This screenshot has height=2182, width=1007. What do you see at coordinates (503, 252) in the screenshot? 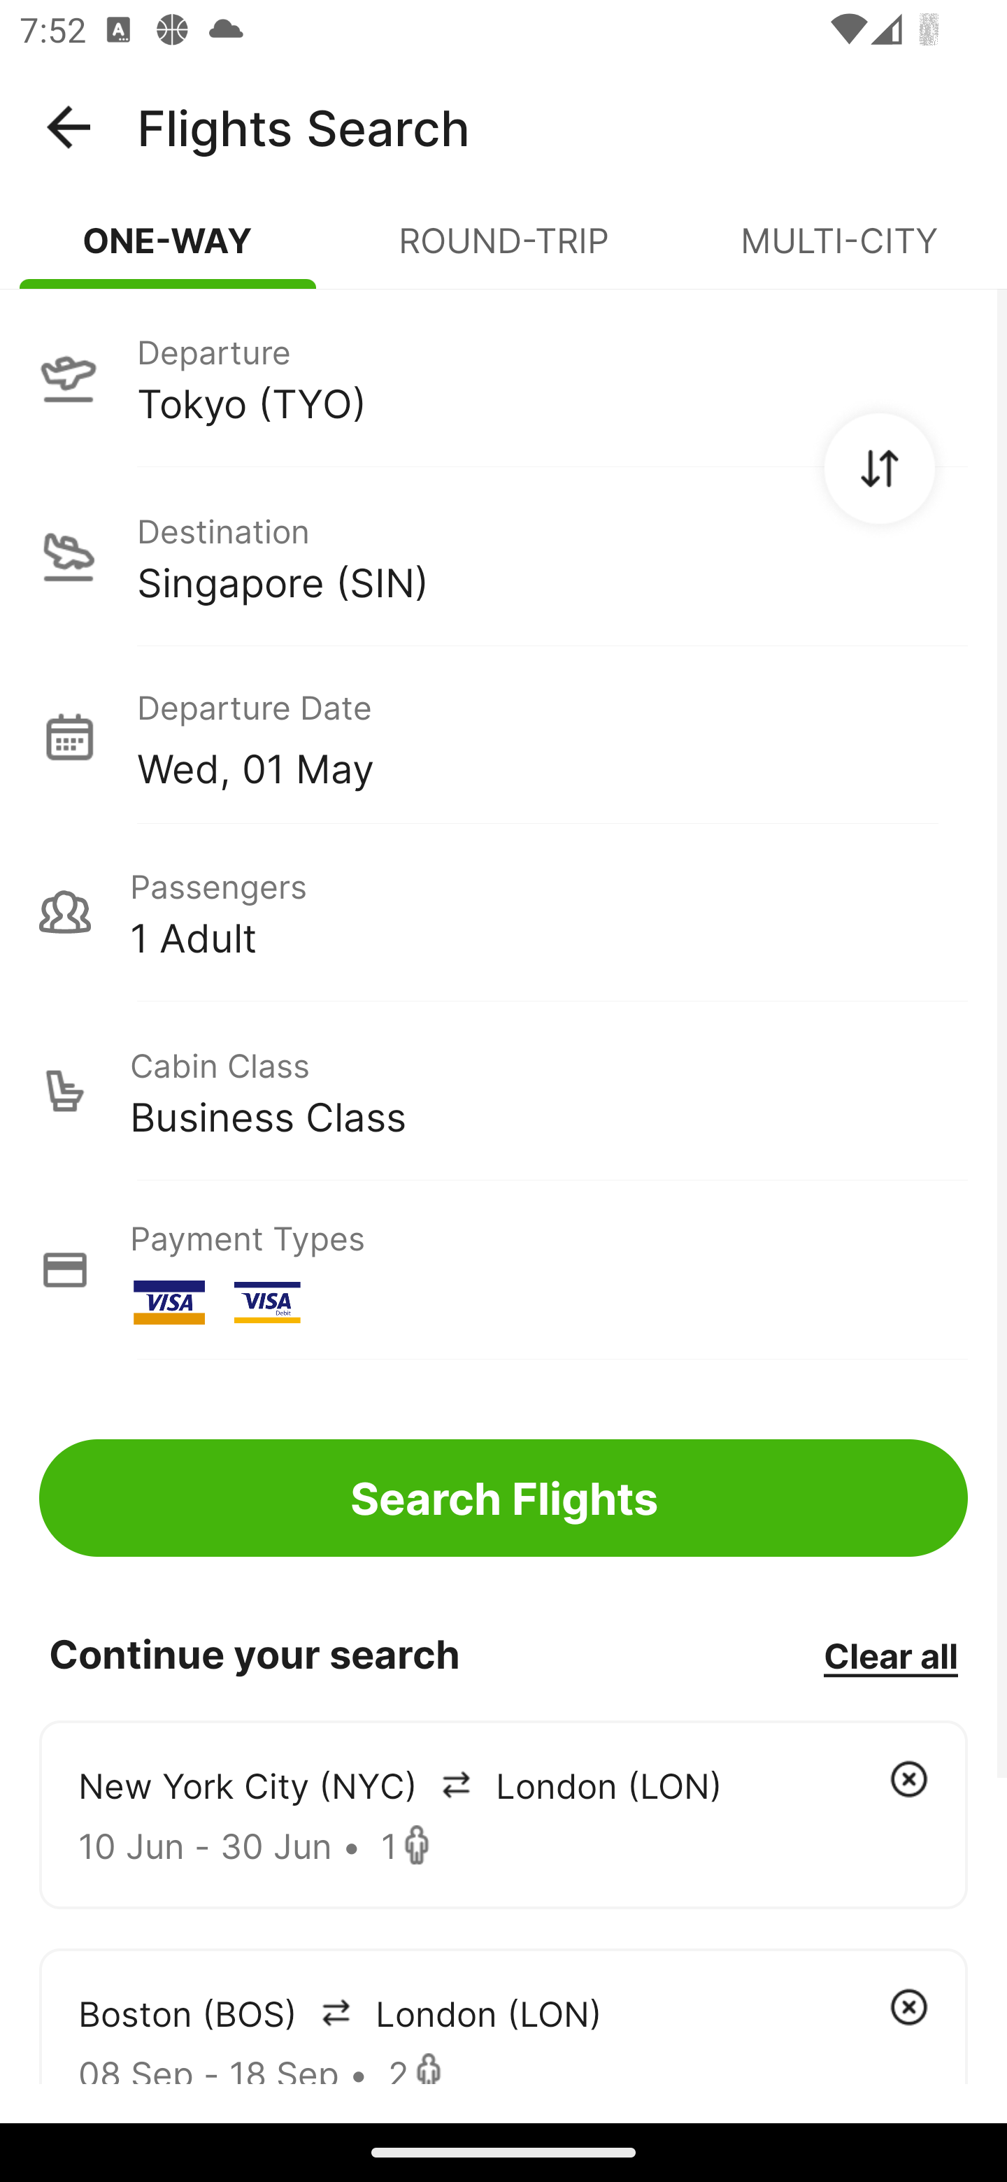
I see `ROUND-TRIP` at bounding box center [503, 252].